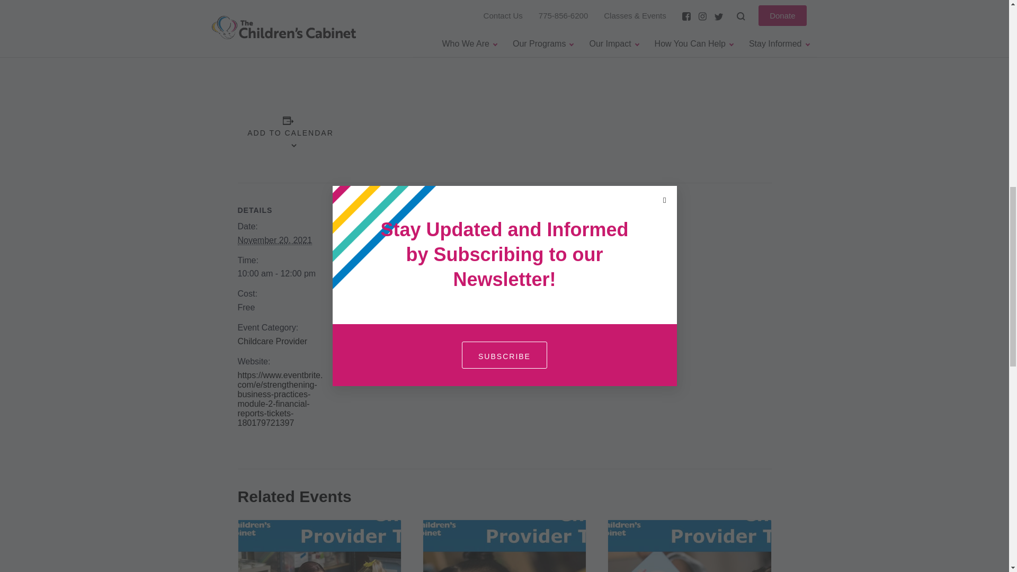 The height and width of the screenshot is (572, 1017). I want to click on 2021-11-20, so click(282, 273).